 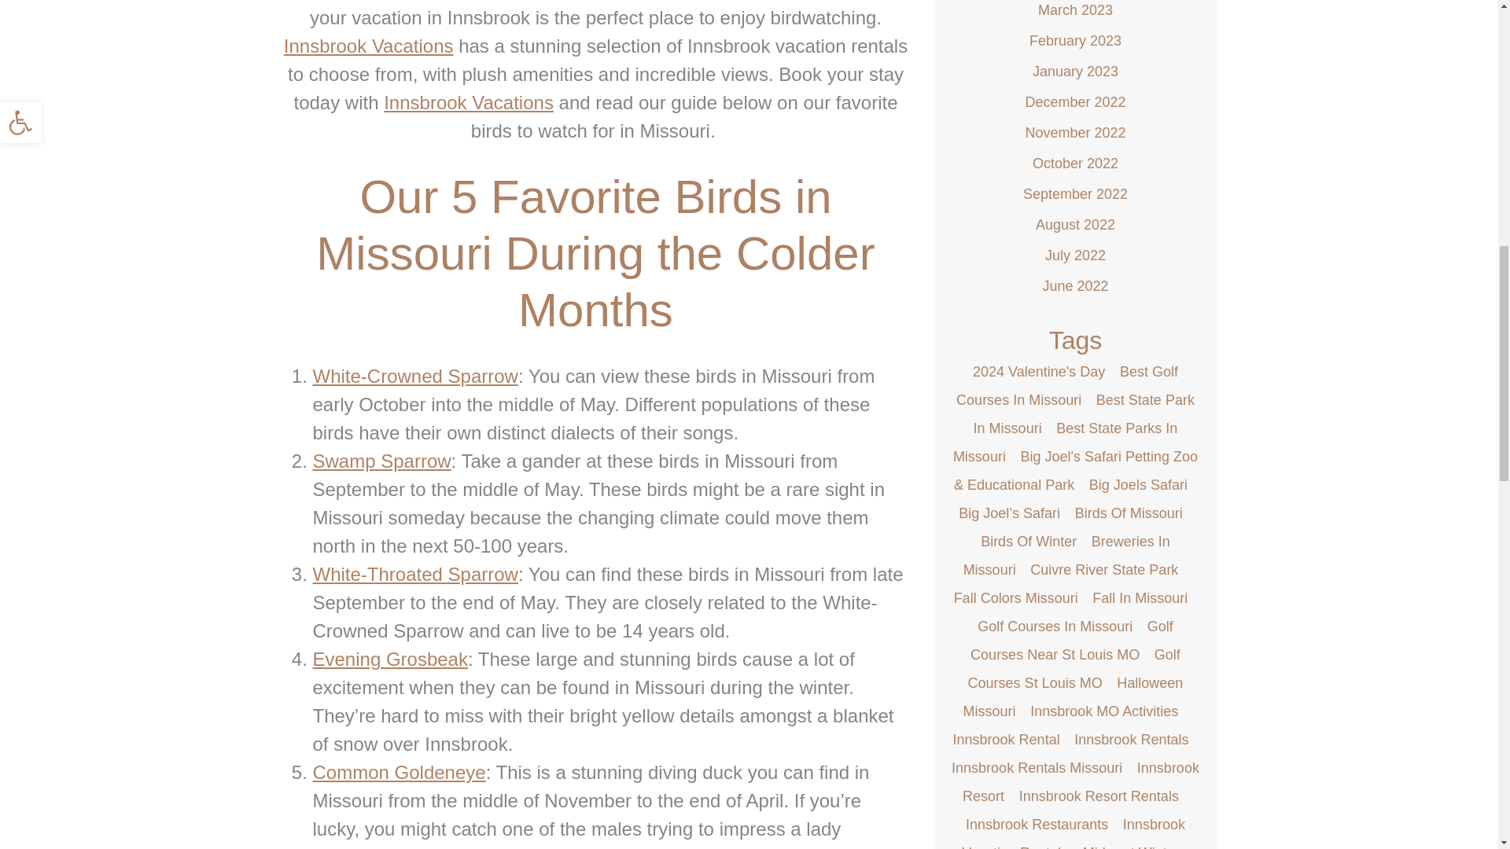 What do you see at coordinates (368, 46) in the screenshot?
I see `Innsbrook Vacations` at bounding box center [368, 46].